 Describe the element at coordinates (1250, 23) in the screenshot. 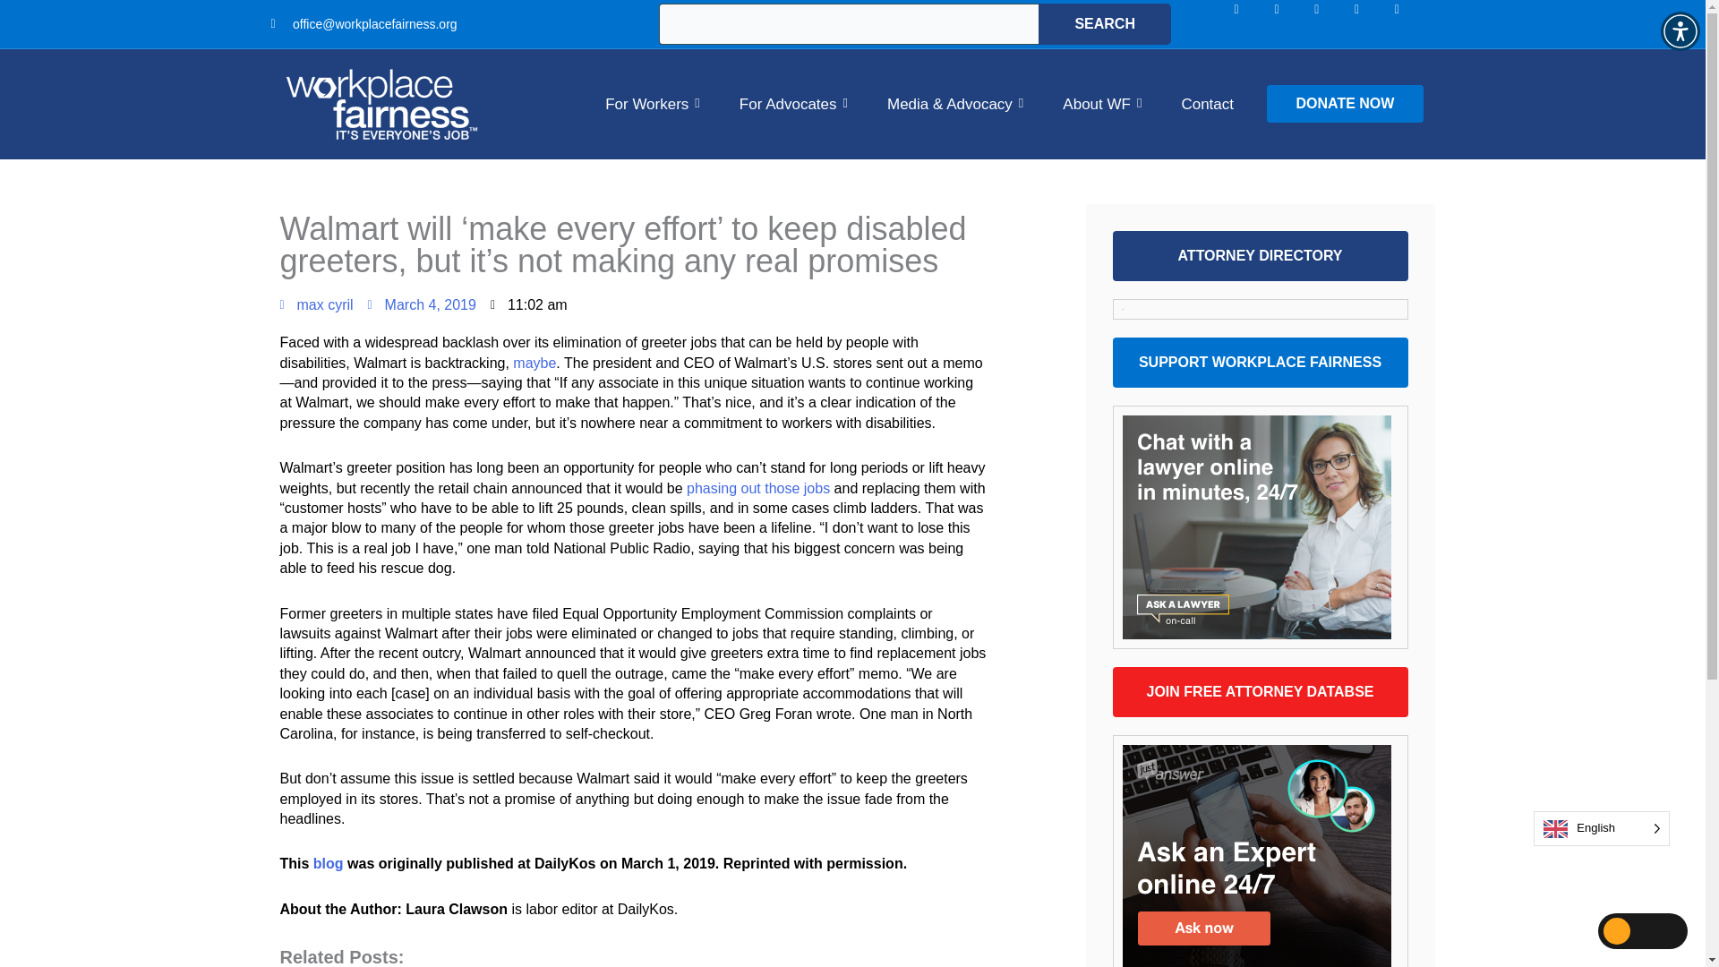

I see `Facebook-f` at that location.